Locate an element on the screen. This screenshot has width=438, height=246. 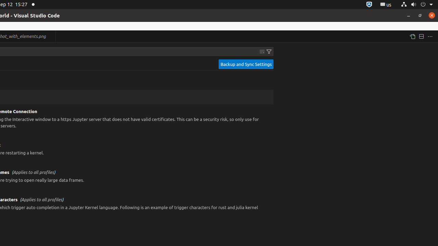
Close (Ctrl+W) is located at coordinates (51, 36).